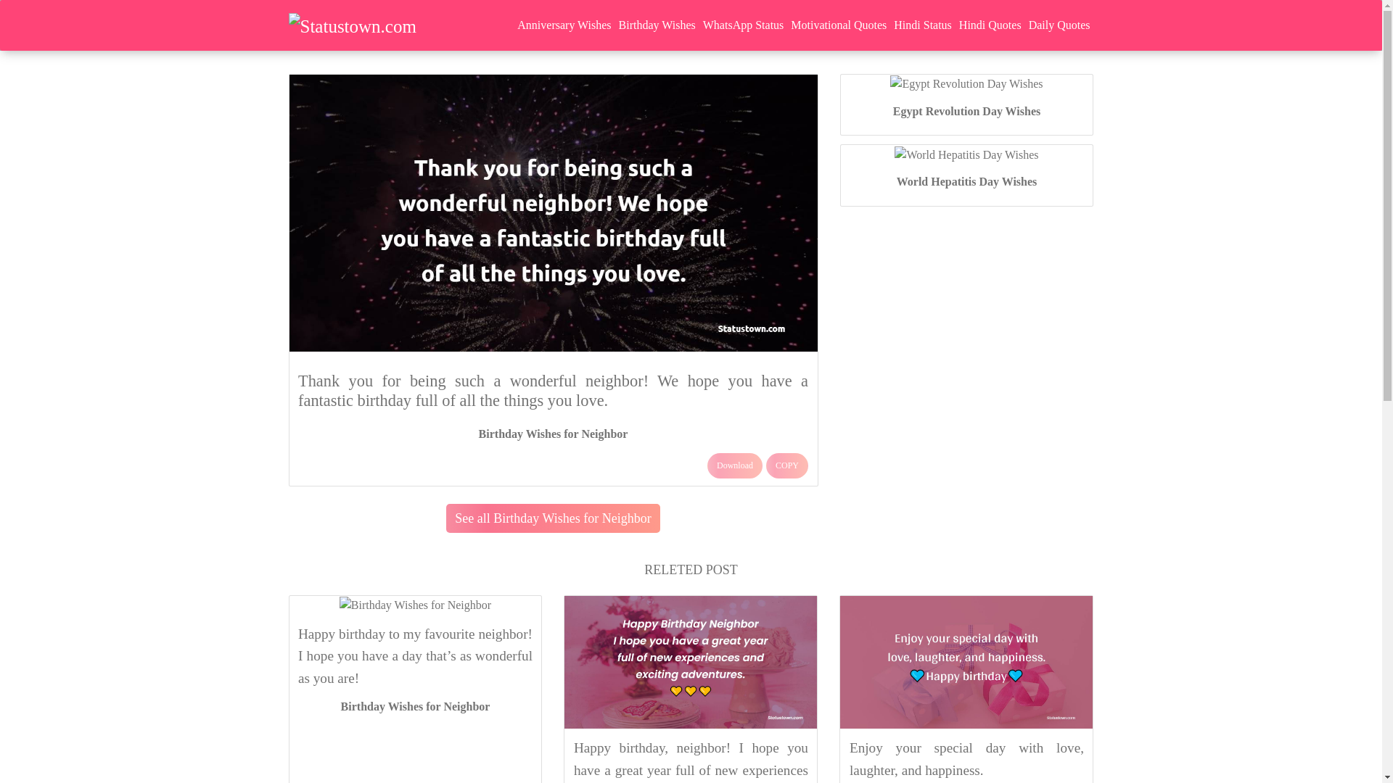 This screenshot has width=1393, height=783. I want to click on Enjoy your special day with love, laughter, and happiness., so click(966, 758).